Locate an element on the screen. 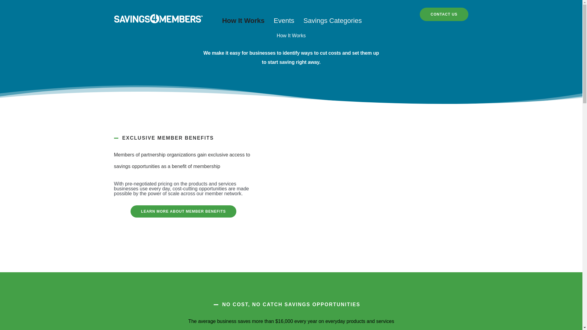 This screenshot has width=587, height=330. Savings Categories is located at coordinates (333, 20).